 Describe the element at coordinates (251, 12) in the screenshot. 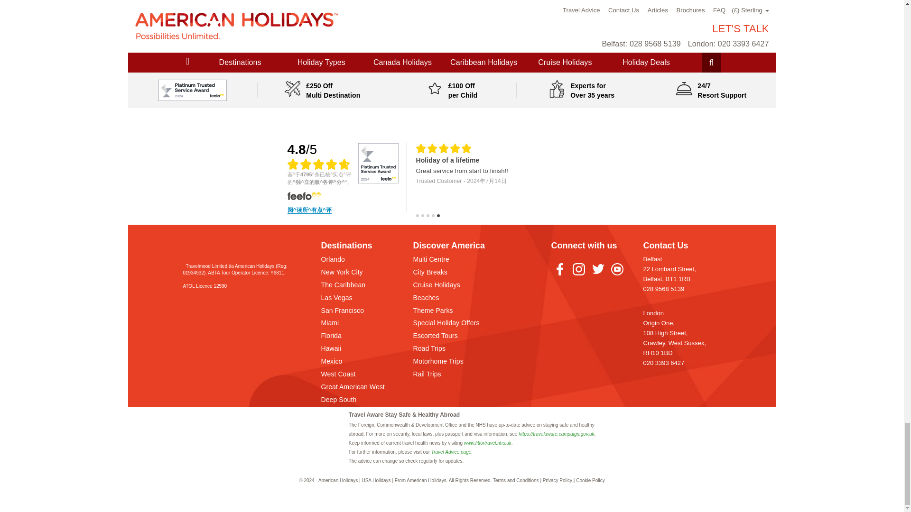

I see `No` at that location.